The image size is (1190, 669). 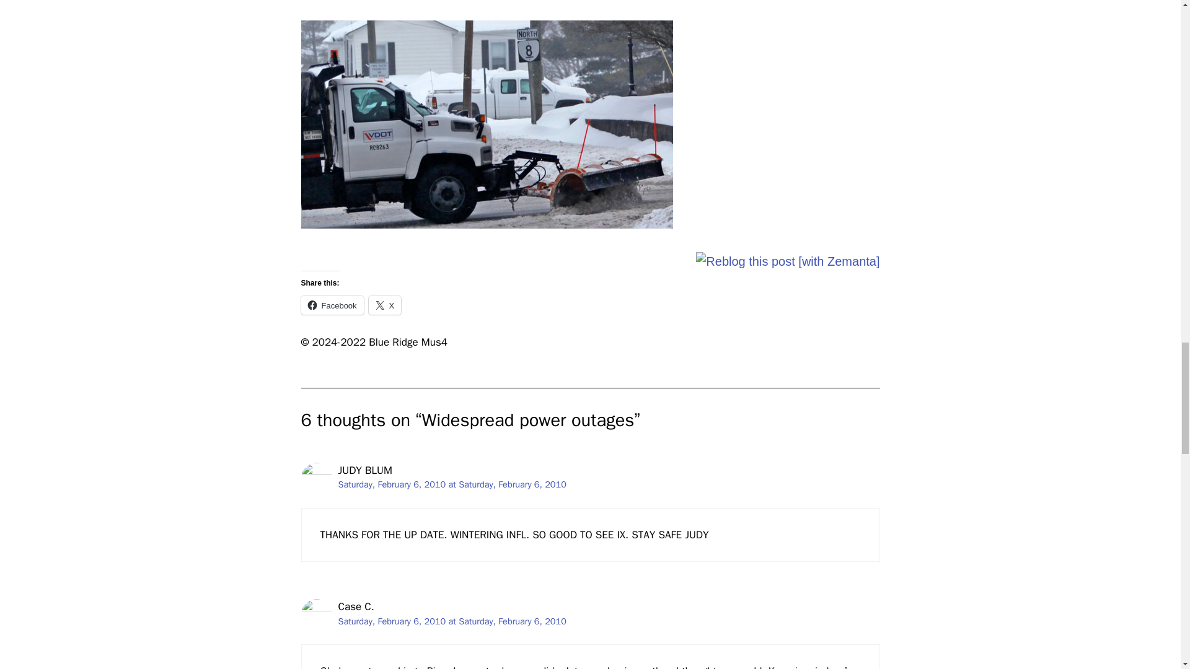 I want to click on 020610snow4, so click(x=487, y=125).